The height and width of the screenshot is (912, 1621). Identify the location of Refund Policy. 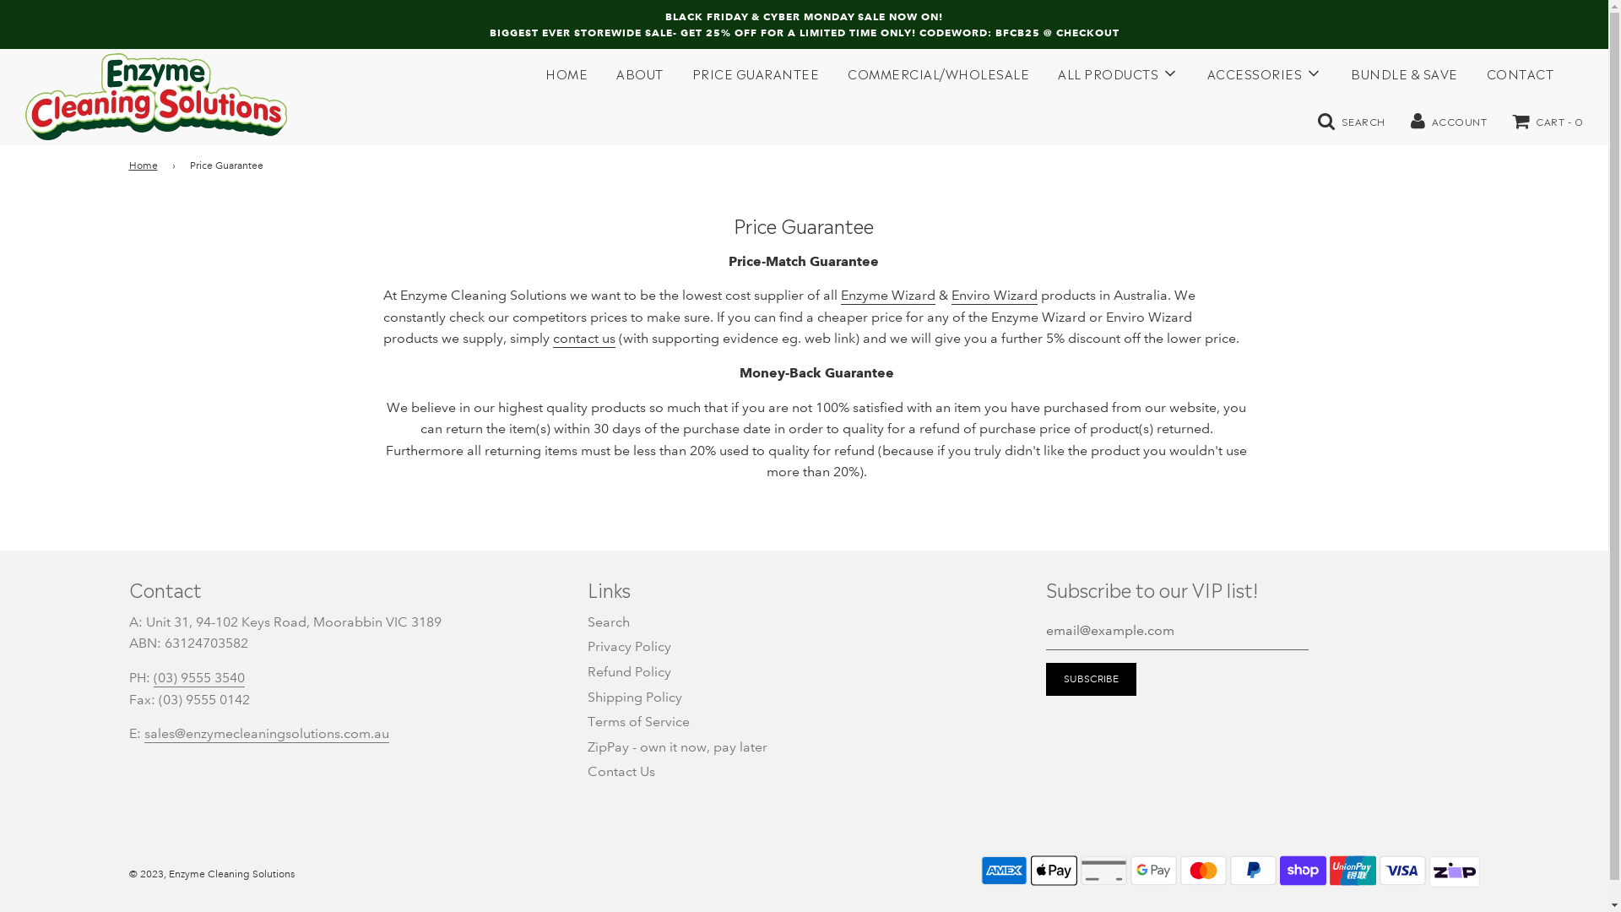
(630, 672).